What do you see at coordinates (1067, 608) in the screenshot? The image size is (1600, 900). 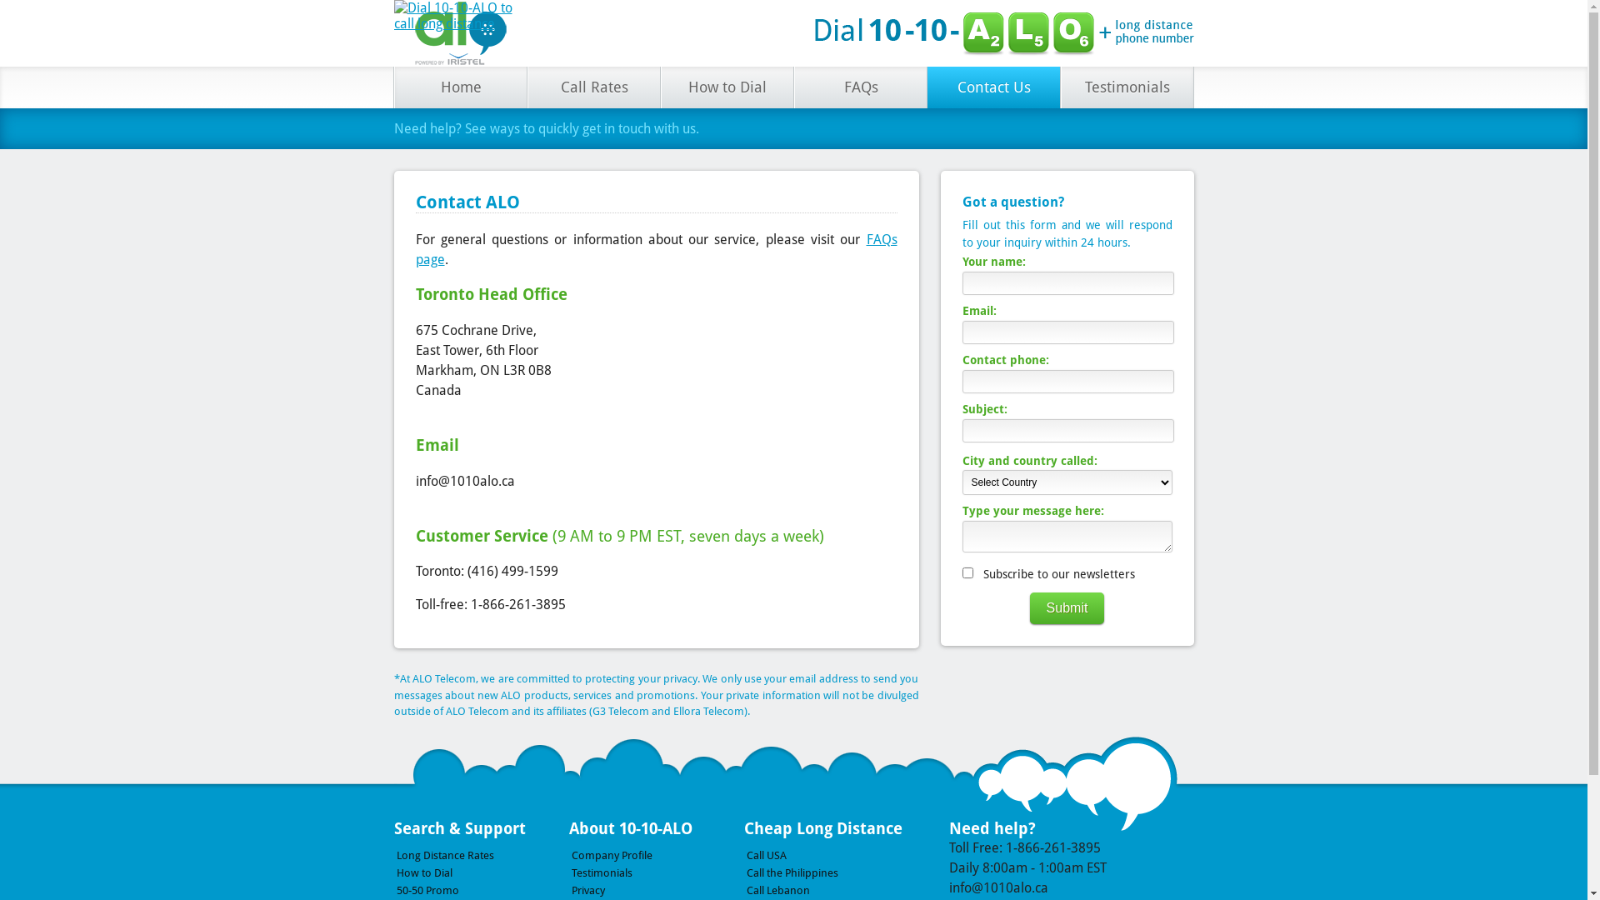 I see `Submit` at bounding box center [1067, 608].